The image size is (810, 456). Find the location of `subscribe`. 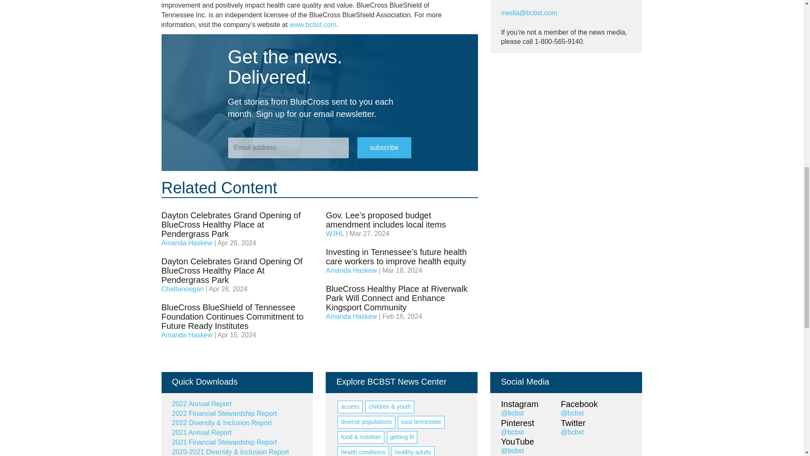

subscribe is located at coordinates (384, 148).